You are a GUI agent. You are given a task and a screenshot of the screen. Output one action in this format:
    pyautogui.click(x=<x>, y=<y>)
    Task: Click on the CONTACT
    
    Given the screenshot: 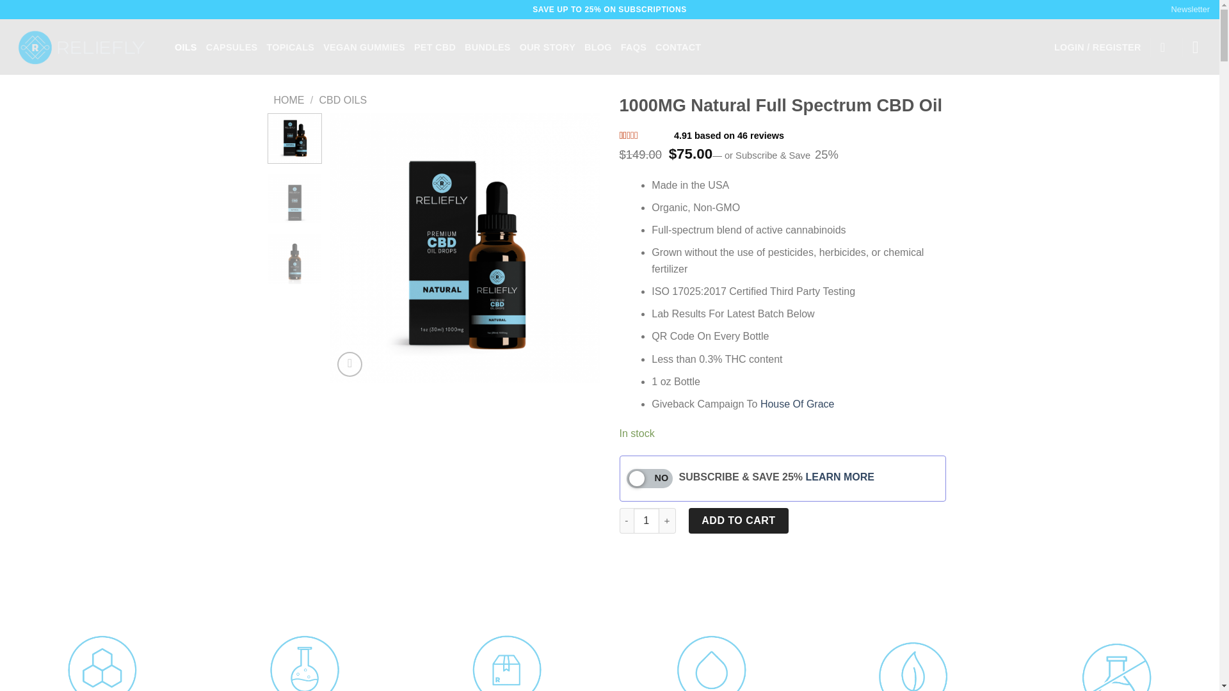 What is the action you would take?
    pyautogui.click(x=677, y=47)
    